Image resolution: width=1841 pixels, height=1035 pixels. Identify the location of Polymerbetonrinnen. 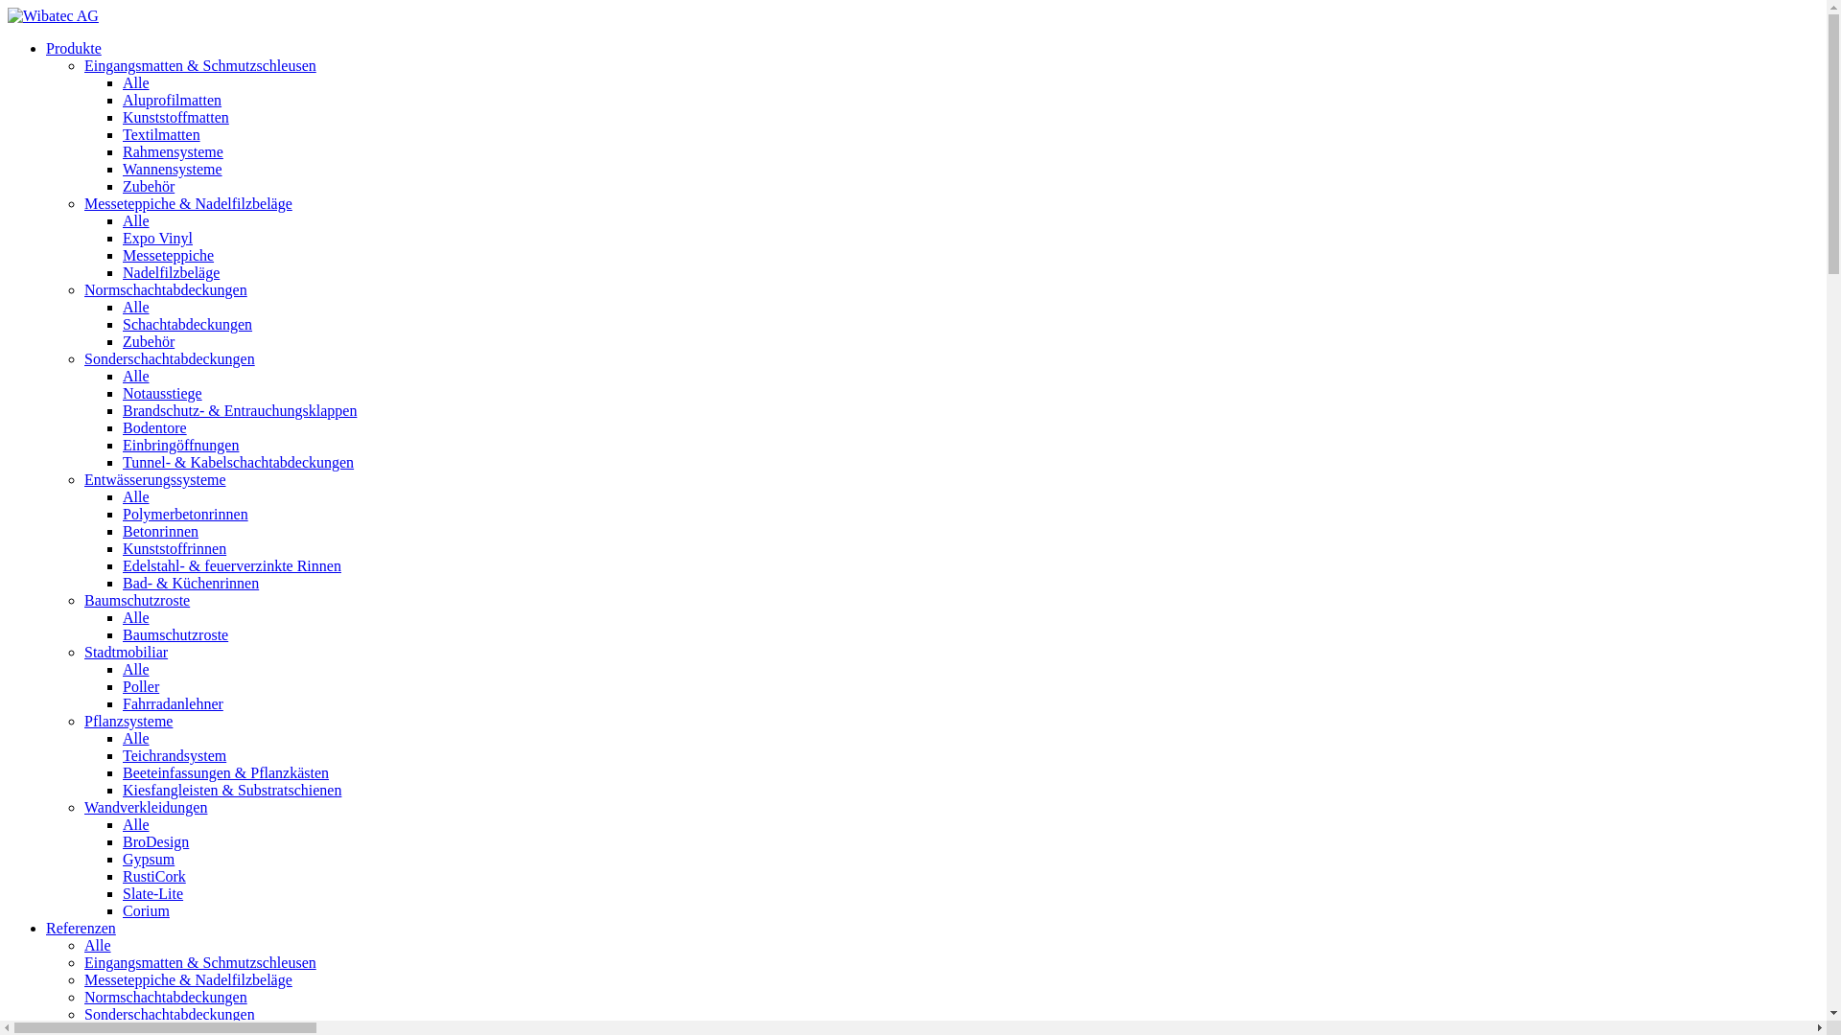
(186, 514).